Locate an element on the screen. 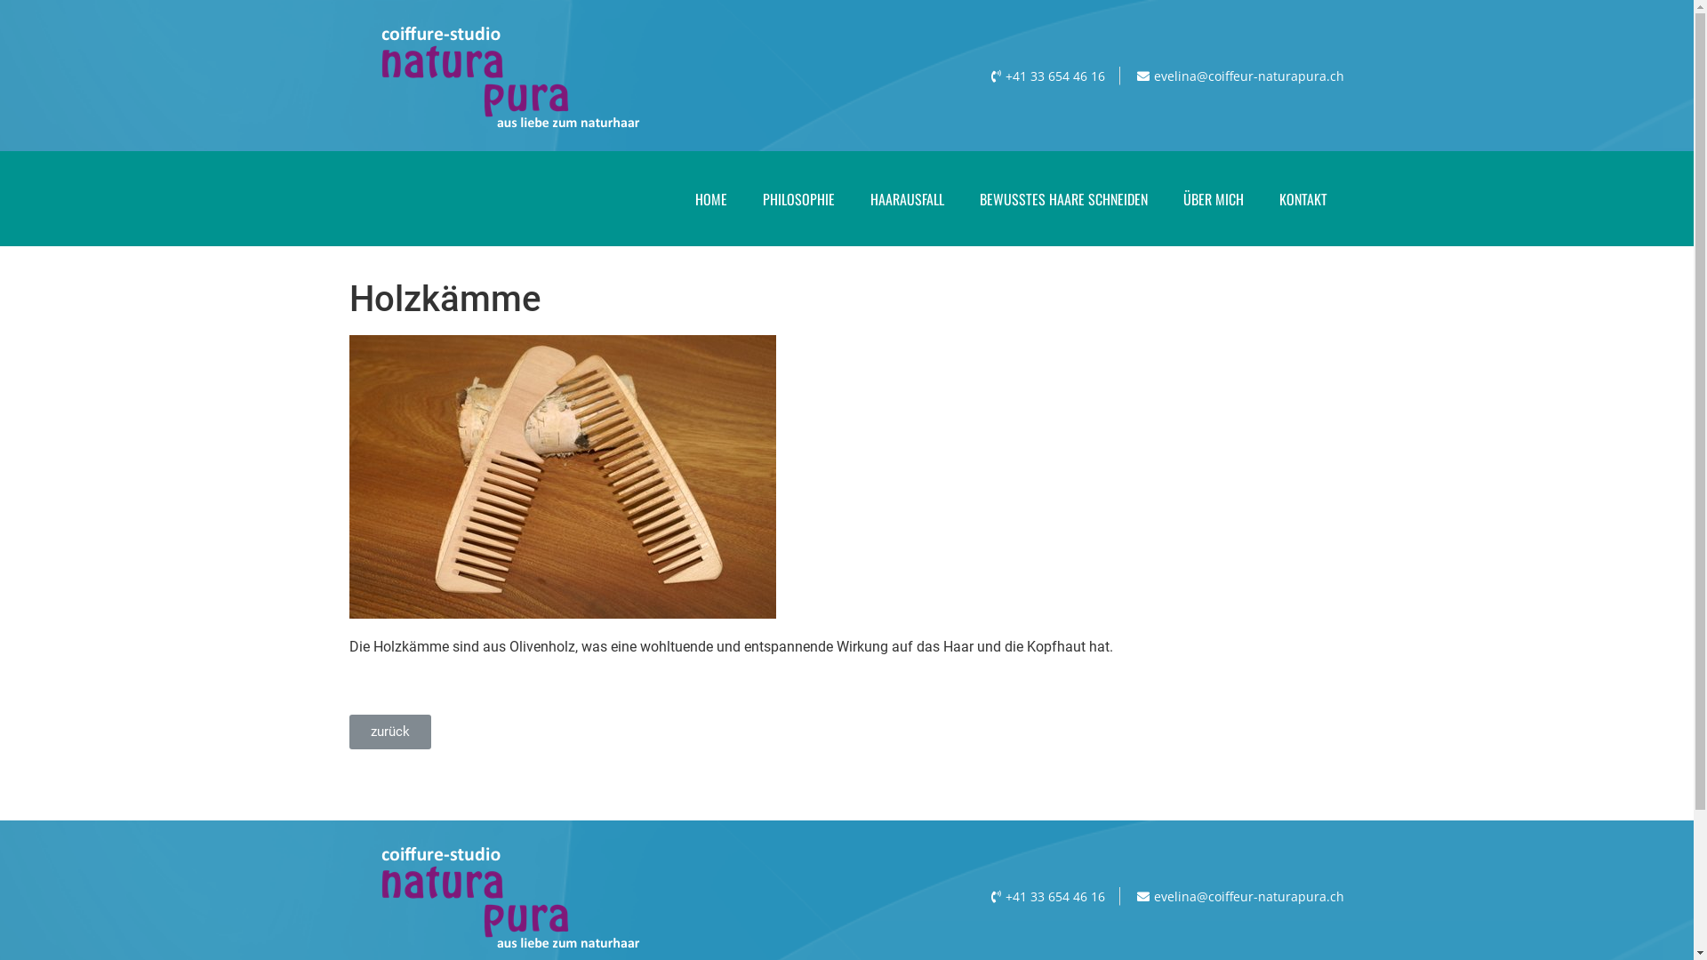  BEWUSSTES HAARE SCHNEIDEN is located at coordinates (1063, 198).